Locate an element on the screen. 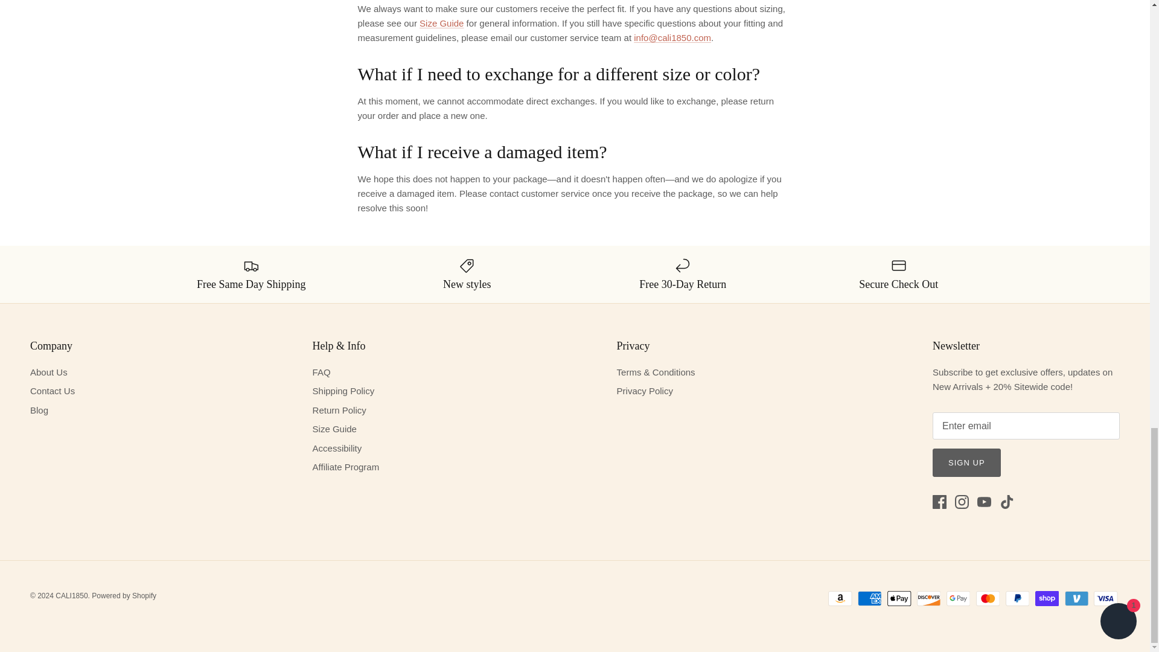 The width and height of the screenshot is (1159, 652). Instagram is located at coordinates (962, 502).